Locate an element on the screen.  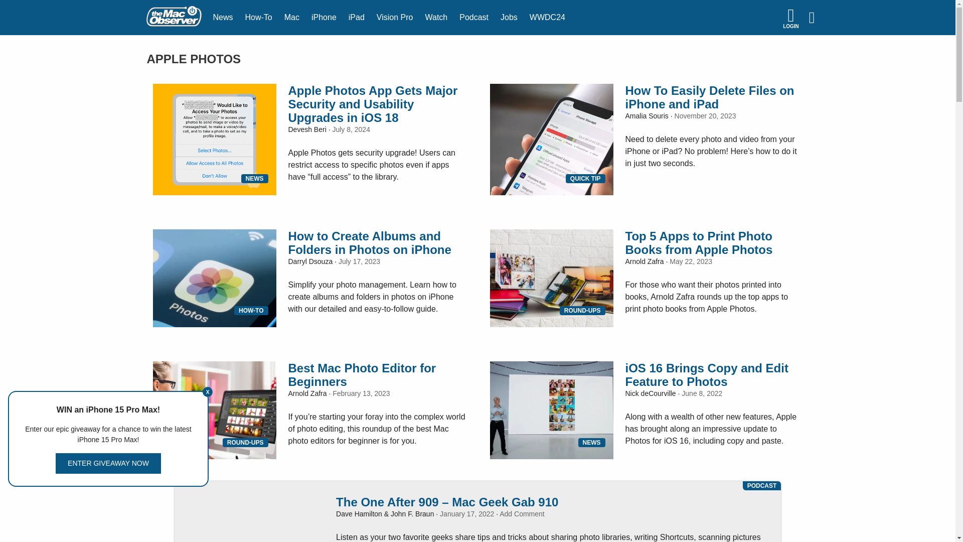
July 17, 2023 is located at coordinates (359, 261).